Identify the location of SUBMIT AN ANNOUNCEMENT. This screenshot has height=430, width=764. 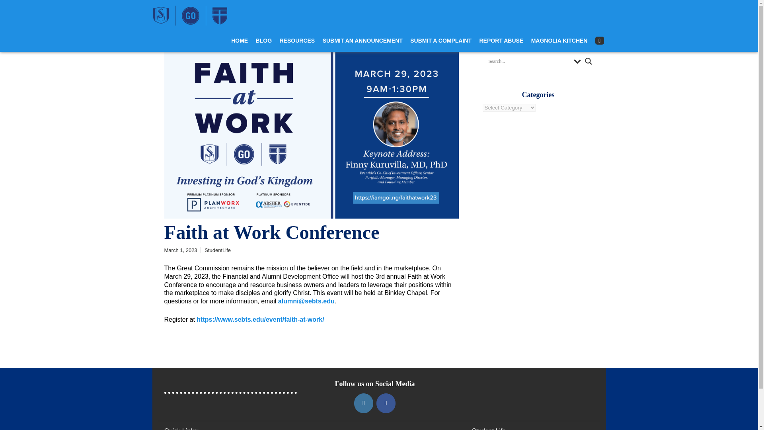
(362, 41).